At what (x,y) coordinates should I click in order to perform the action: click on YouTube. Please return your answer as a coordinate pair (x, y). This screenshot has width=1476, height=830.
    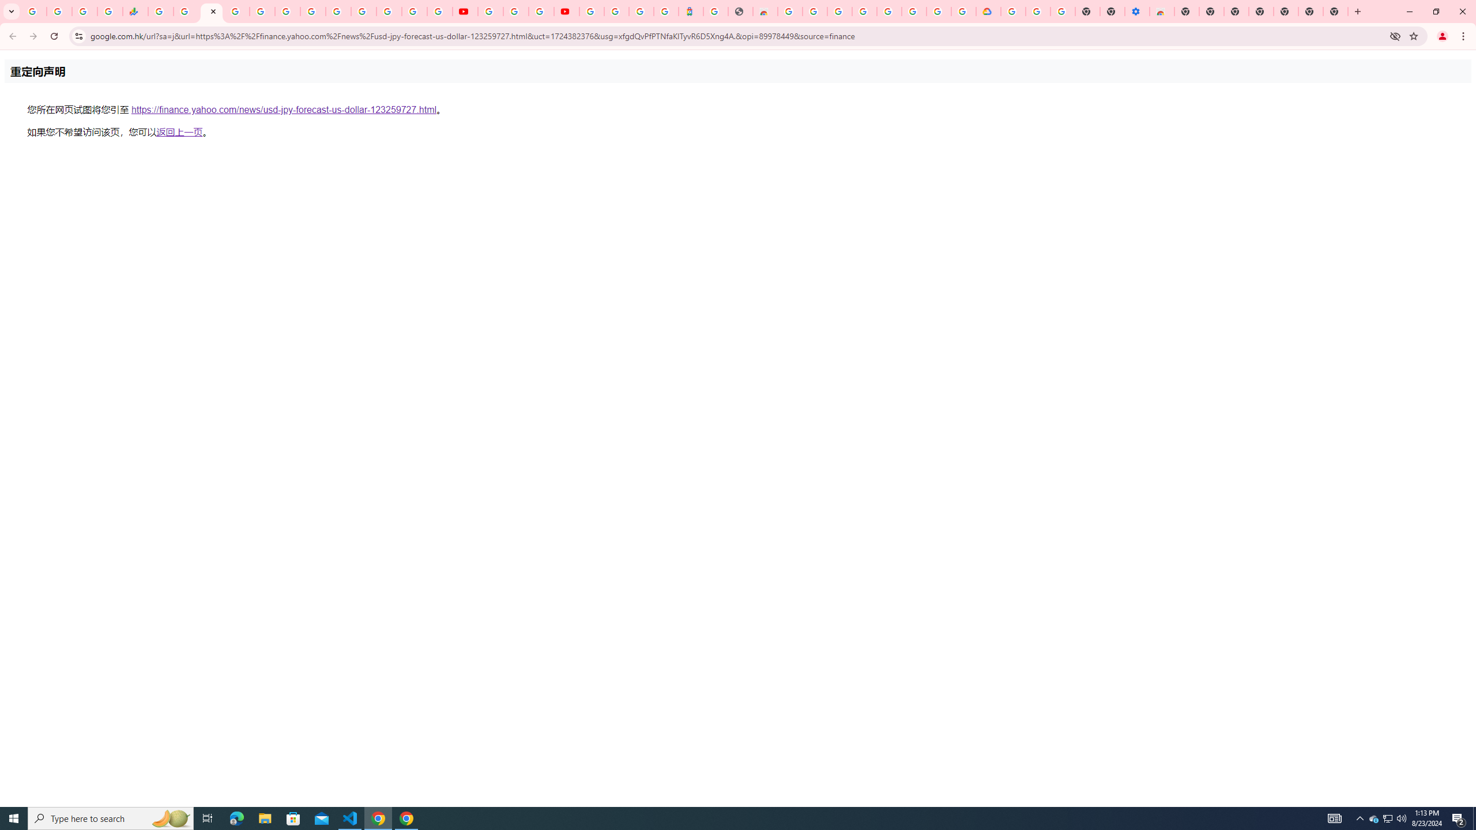
    Looking at the image, I should click on (491, 12).